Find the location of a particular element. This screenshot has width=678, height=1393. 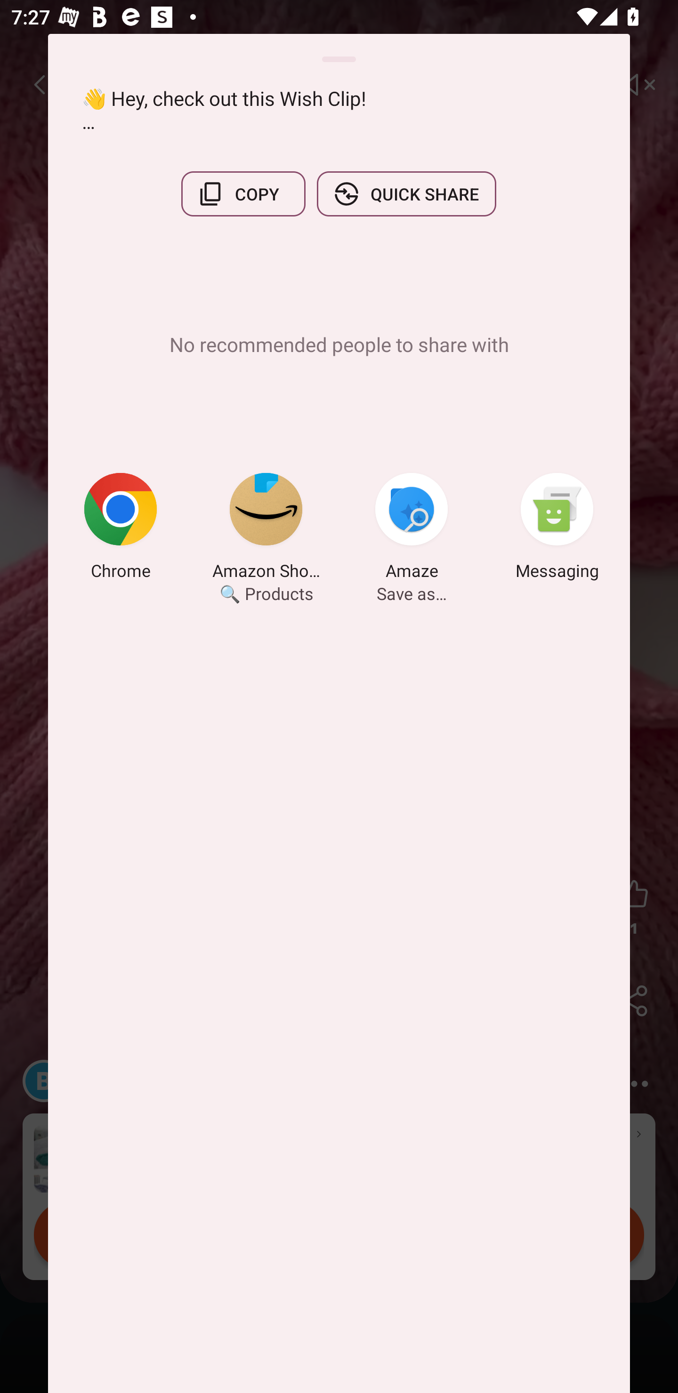

Amaze Save as… is located at coordinates (412, 528).